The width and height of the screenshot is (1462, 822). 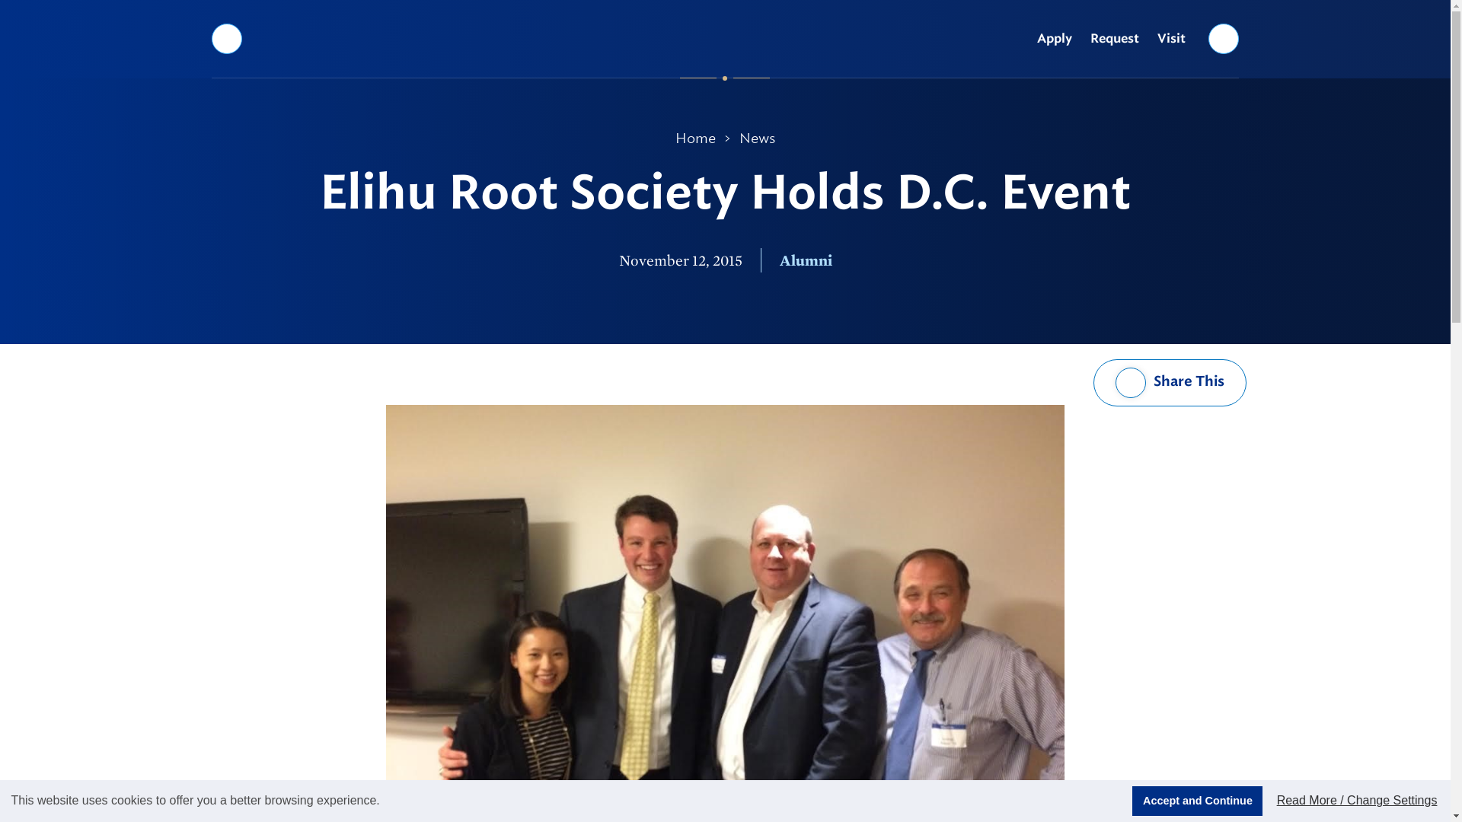 What do you see at coordinates (1197, 801) in the screenshot?
I see `Accept and Continue` at bounding box center [1197, 801].